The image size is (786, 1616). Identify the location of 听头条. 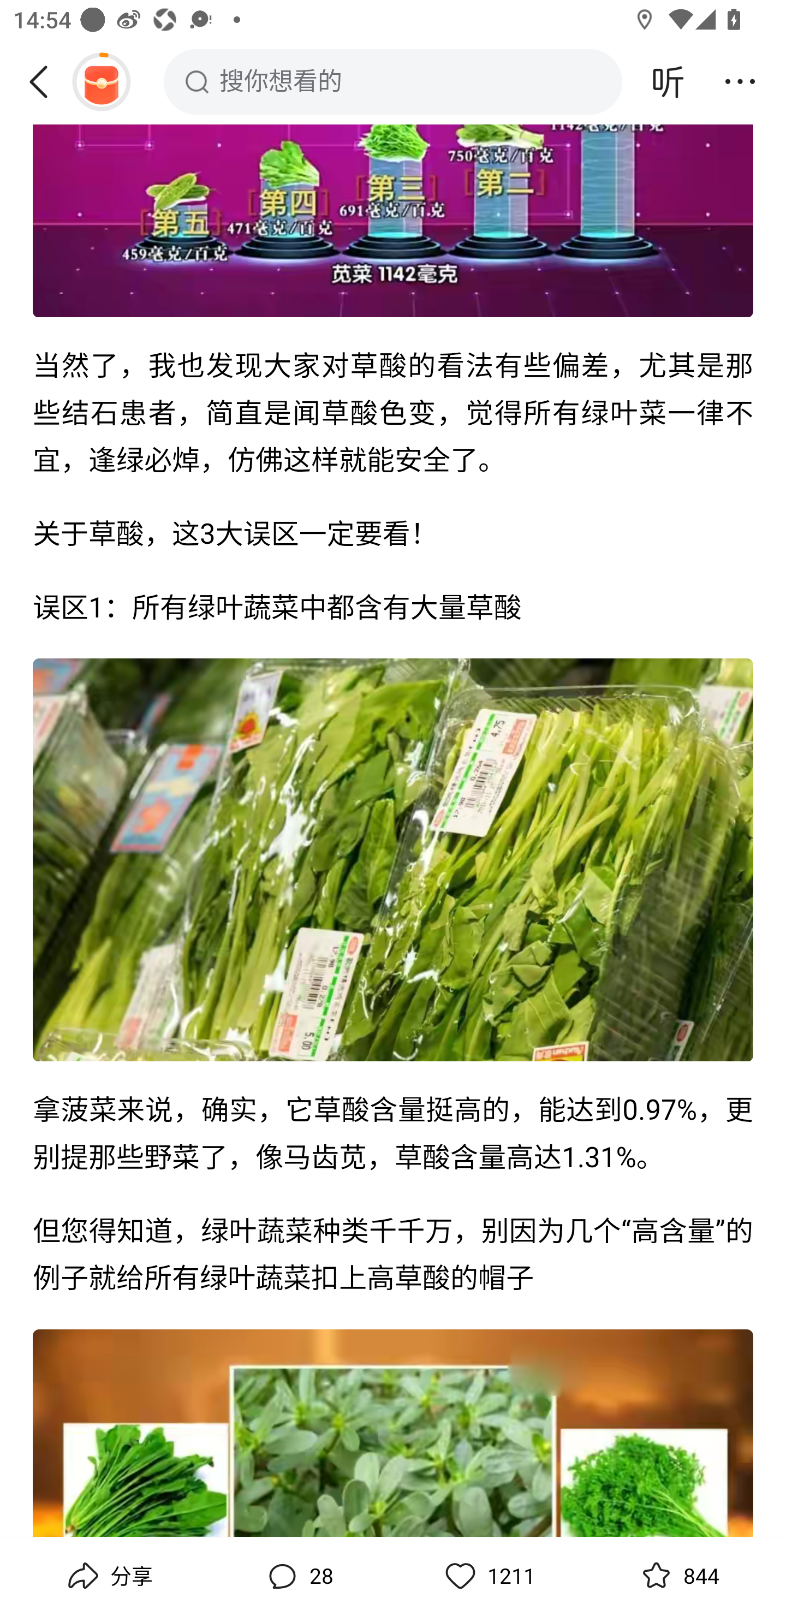
(668, 81).